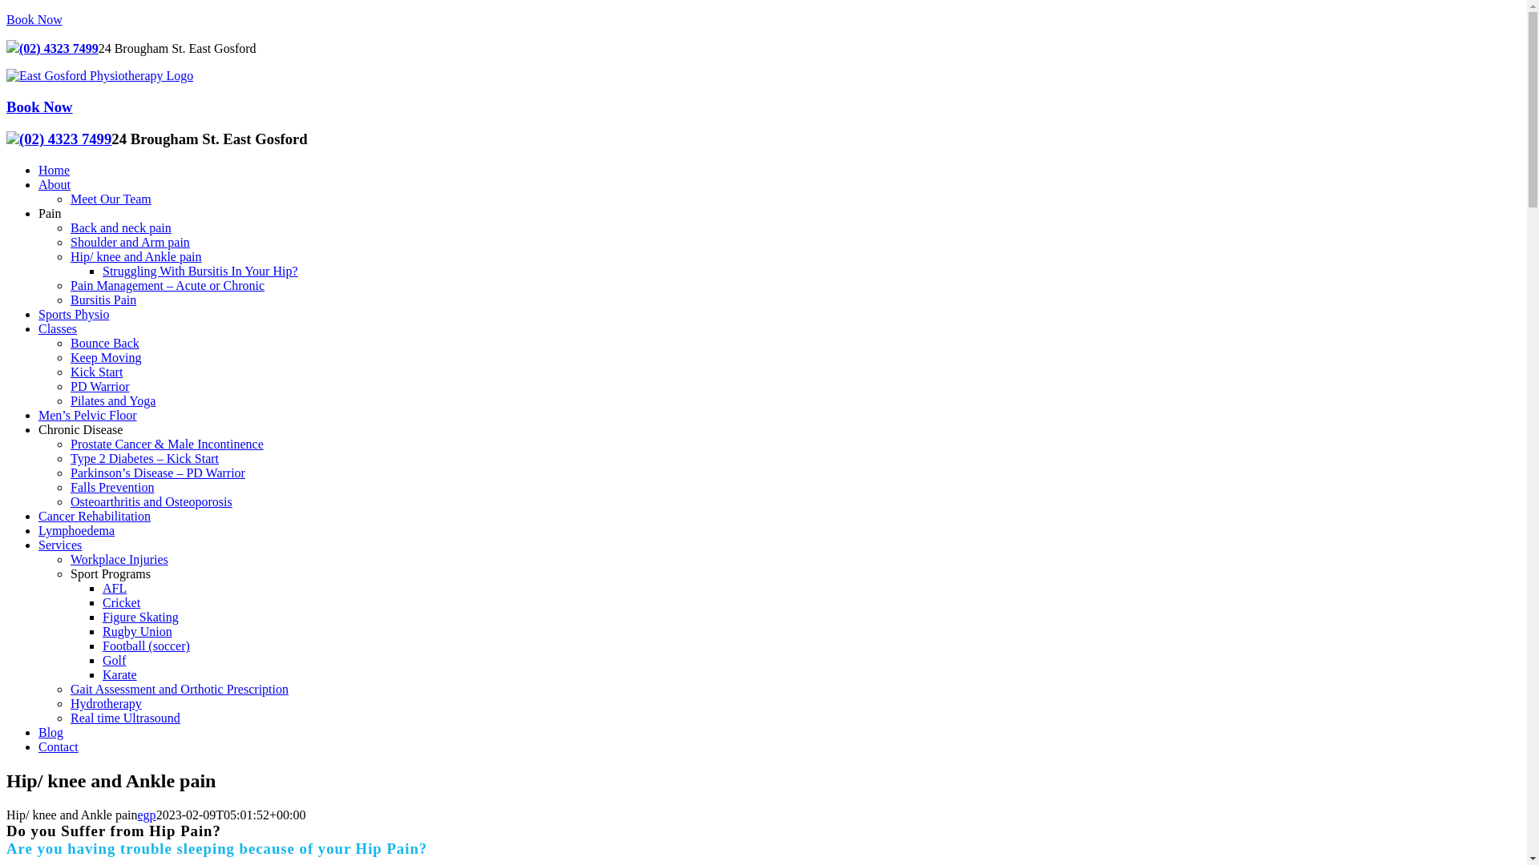  What do you see at coordinates (112, 487) in the screenshot?
I see `Falls Prevention` at bounding box center [112, 487].